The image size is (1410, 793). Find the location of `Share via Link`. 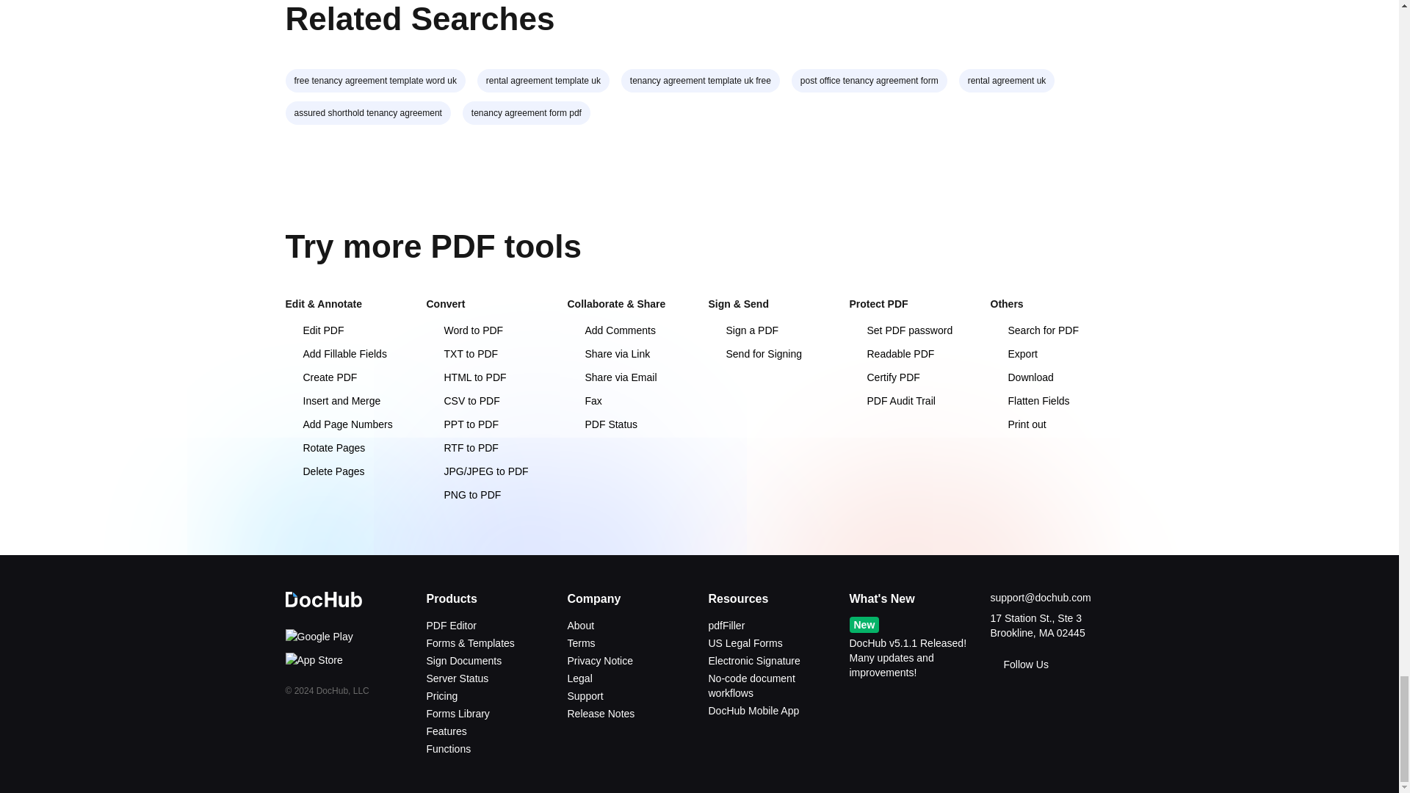

Share via Link is located at coordinates (608, 354).